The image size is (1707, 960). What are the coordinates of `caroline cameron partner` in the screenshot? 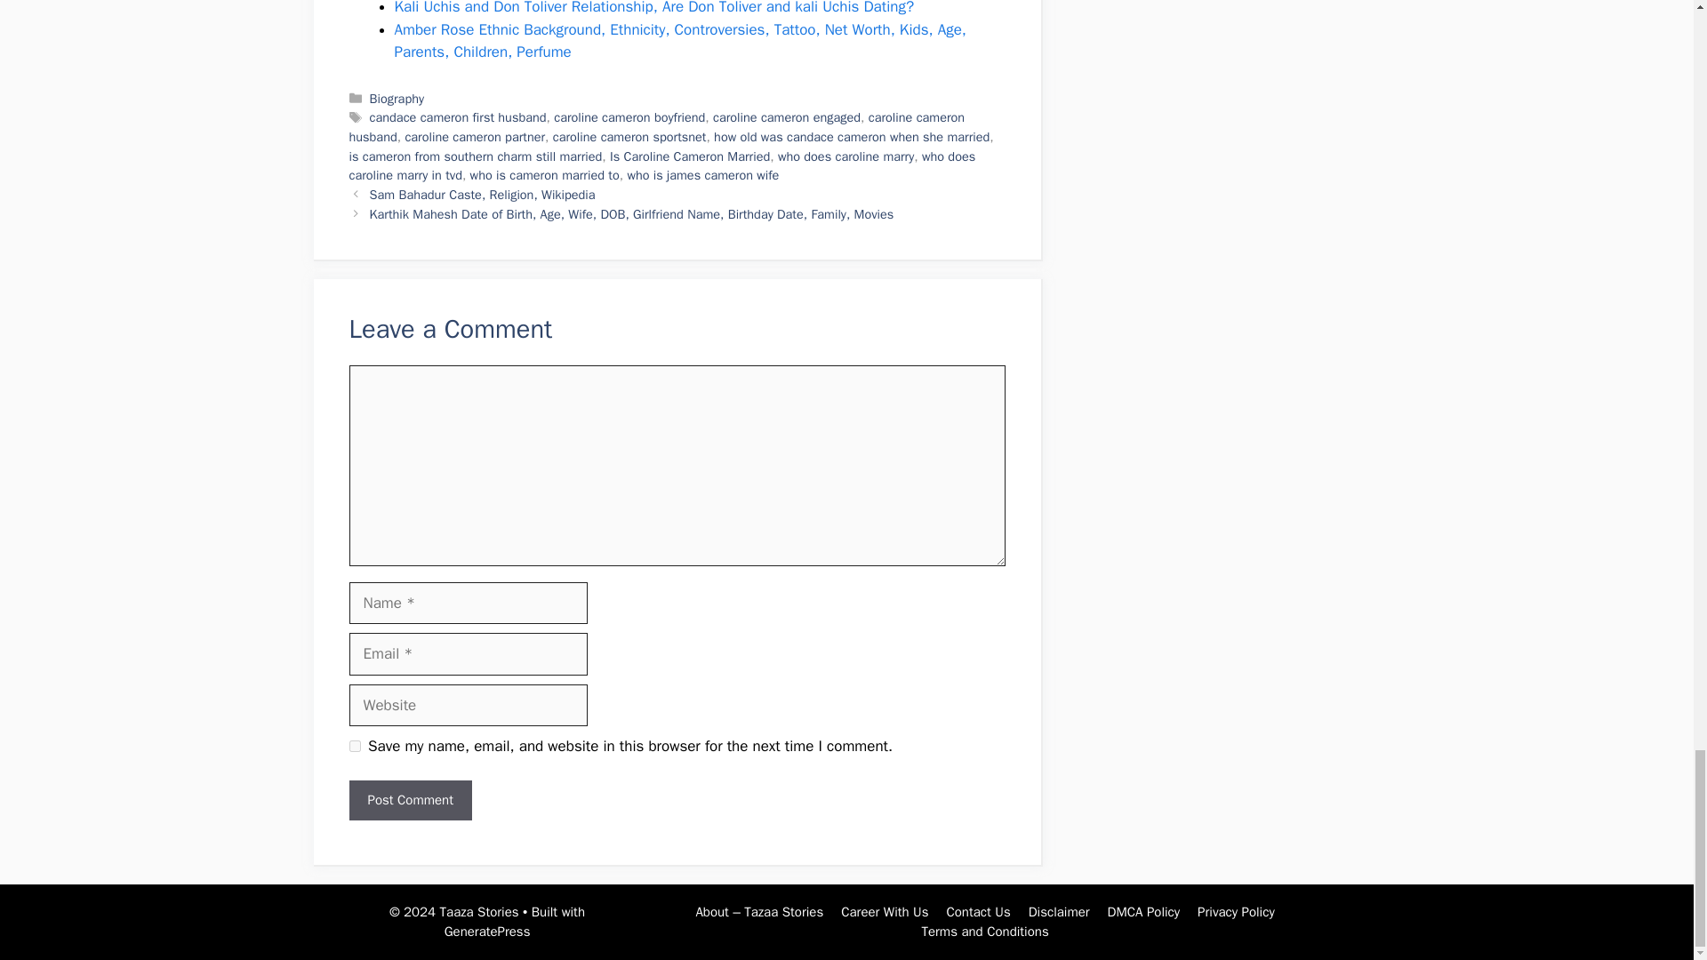 It's located at (475, 137).